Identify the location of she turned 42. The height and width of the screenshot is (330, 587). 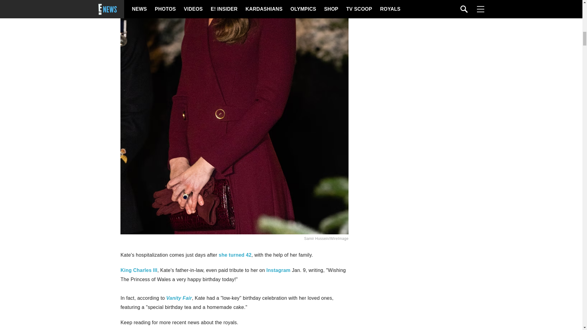
(235, 255).